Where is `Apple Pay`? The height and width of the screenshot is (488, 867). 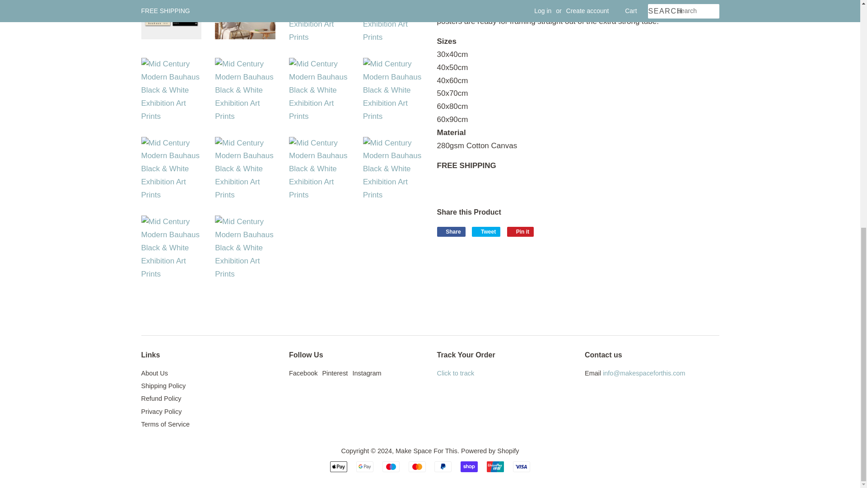 Apple Pay is located at coordinates (339, 466).